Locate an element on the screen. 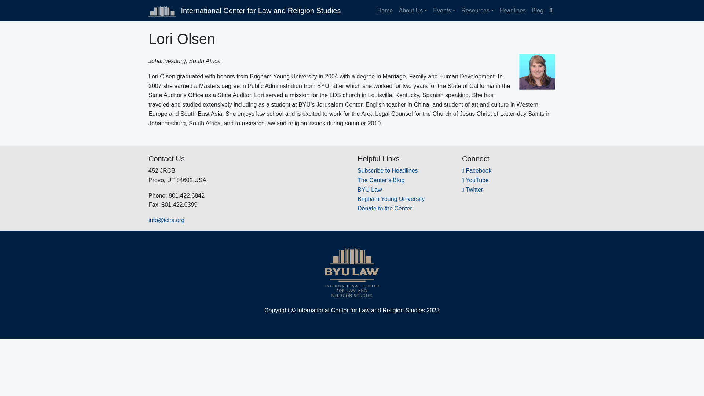 The height and width of the screenshot is (396, 704). About Us is located at coordinates (413, 10).